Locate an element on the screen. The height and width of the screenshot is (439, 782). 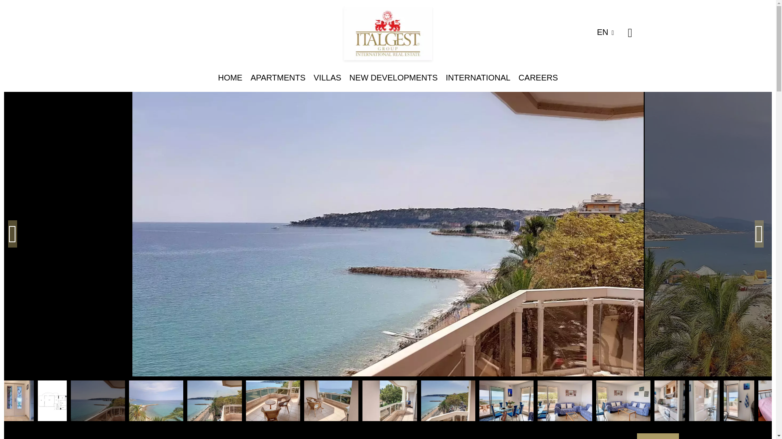
En is located at coordinates (608, 32).